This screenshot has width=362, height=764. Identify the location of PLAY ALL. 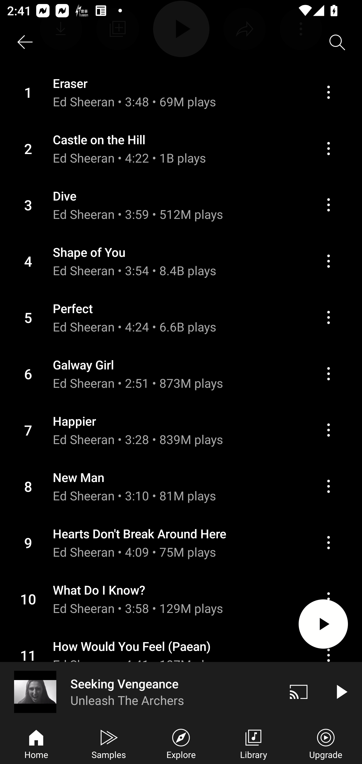
(323, 624).